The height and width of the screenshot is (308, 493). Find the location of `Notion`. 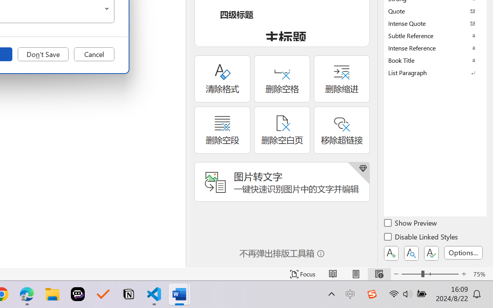

Notion is located at coordinates (129, 294).